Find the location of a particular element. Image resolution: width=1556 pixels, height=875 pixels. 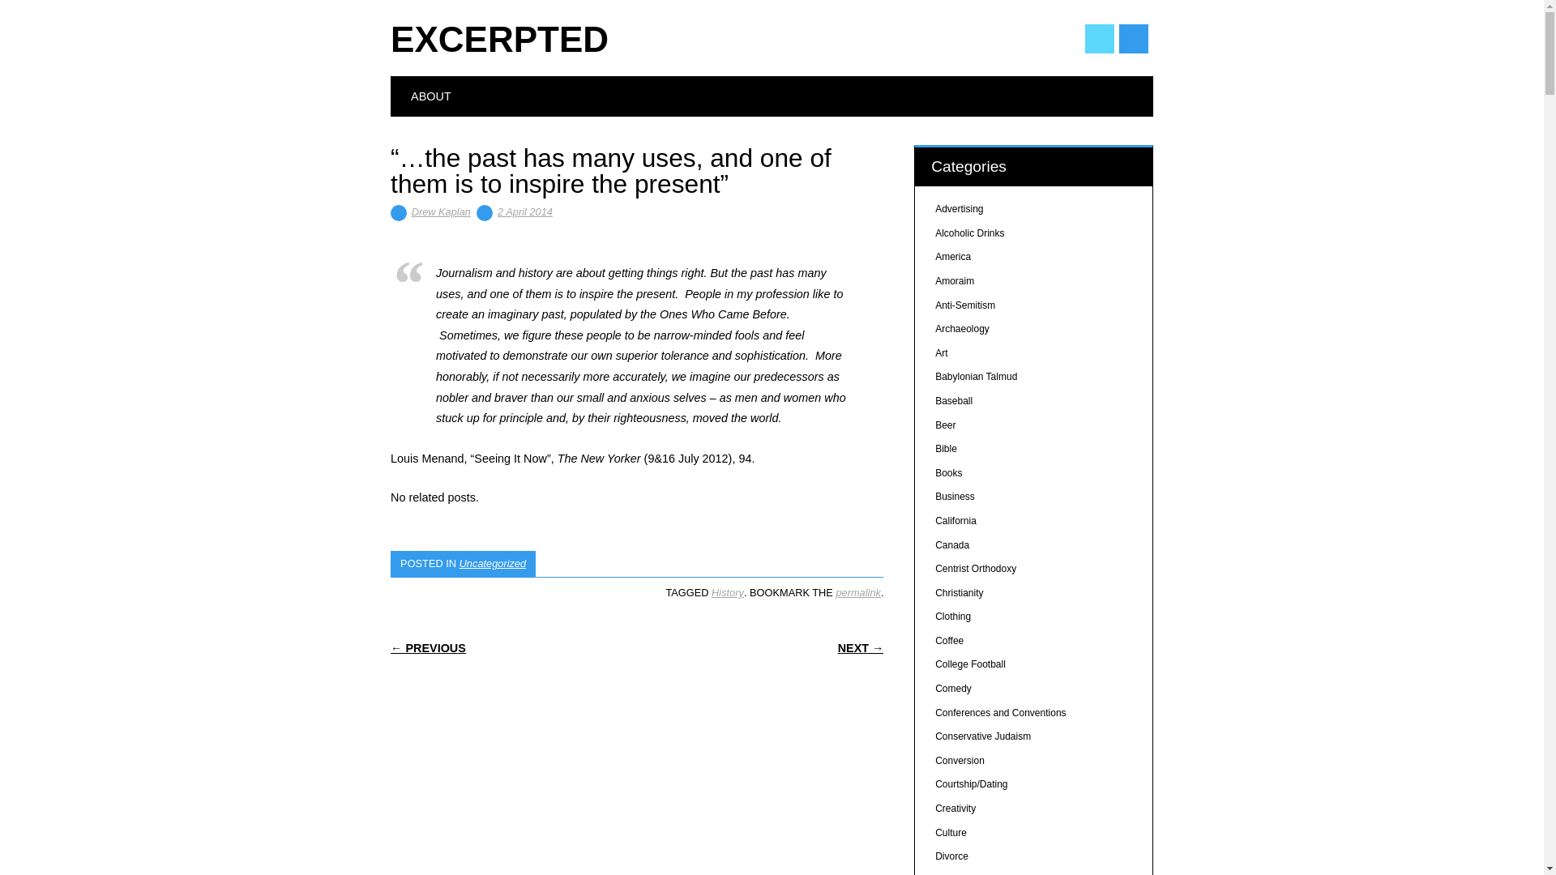

Babylonian Talmud is located at coordinates (976, 376).